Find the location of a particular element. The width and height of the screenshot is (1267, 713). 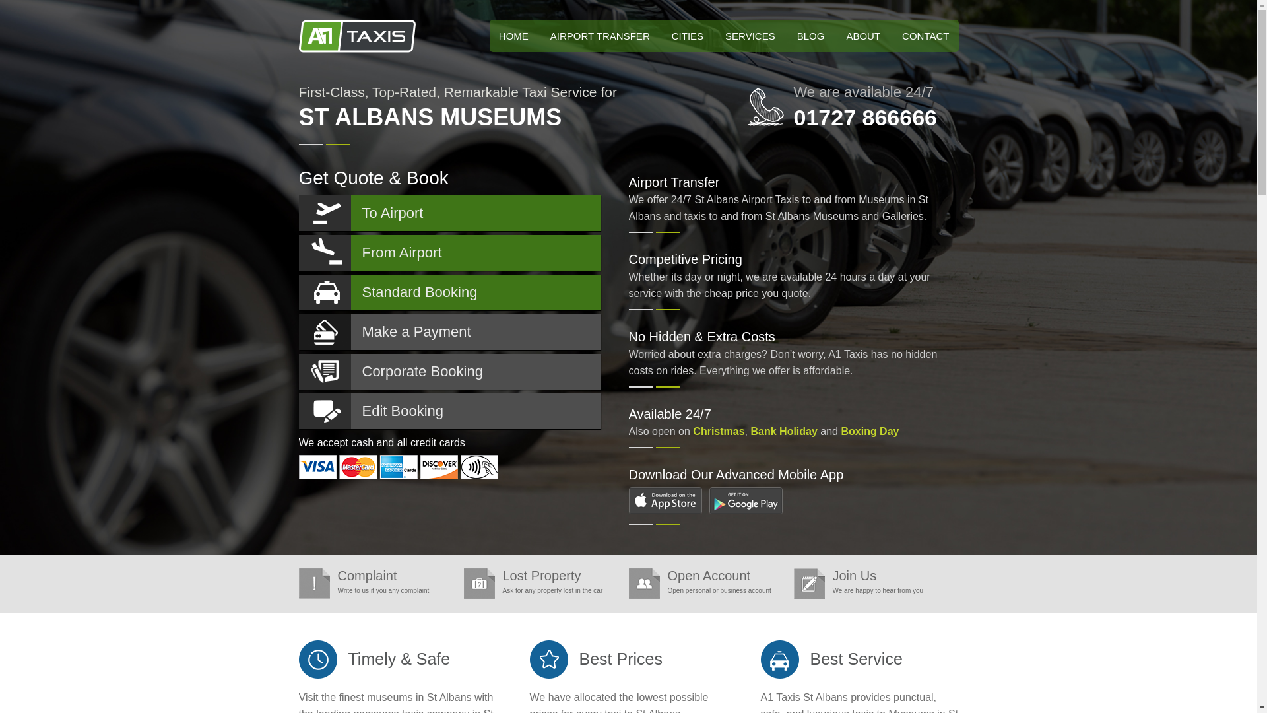

Make a Payment is located at coordinates (449, 332).